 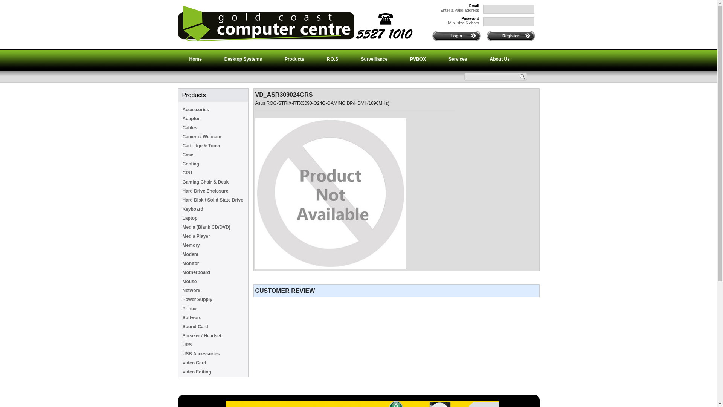 What do you see at coordinates (215, 254) in the screenshot?
I see `Modem` at bounding box center [215, 254].